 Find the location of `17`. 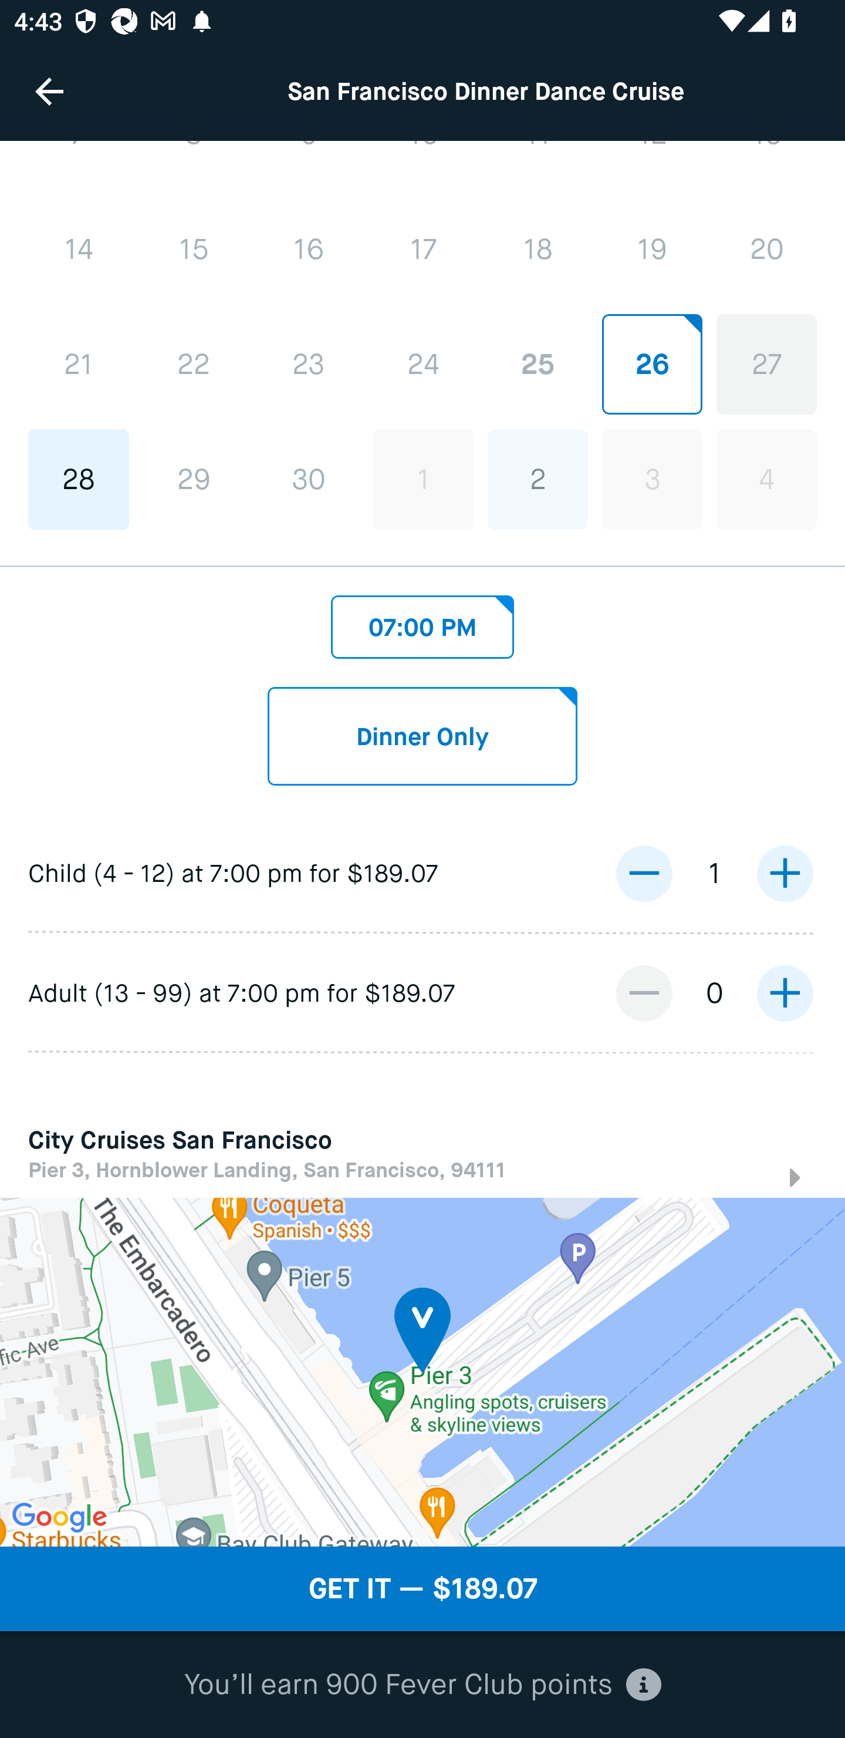

17 is located at coordinates (423, 249).